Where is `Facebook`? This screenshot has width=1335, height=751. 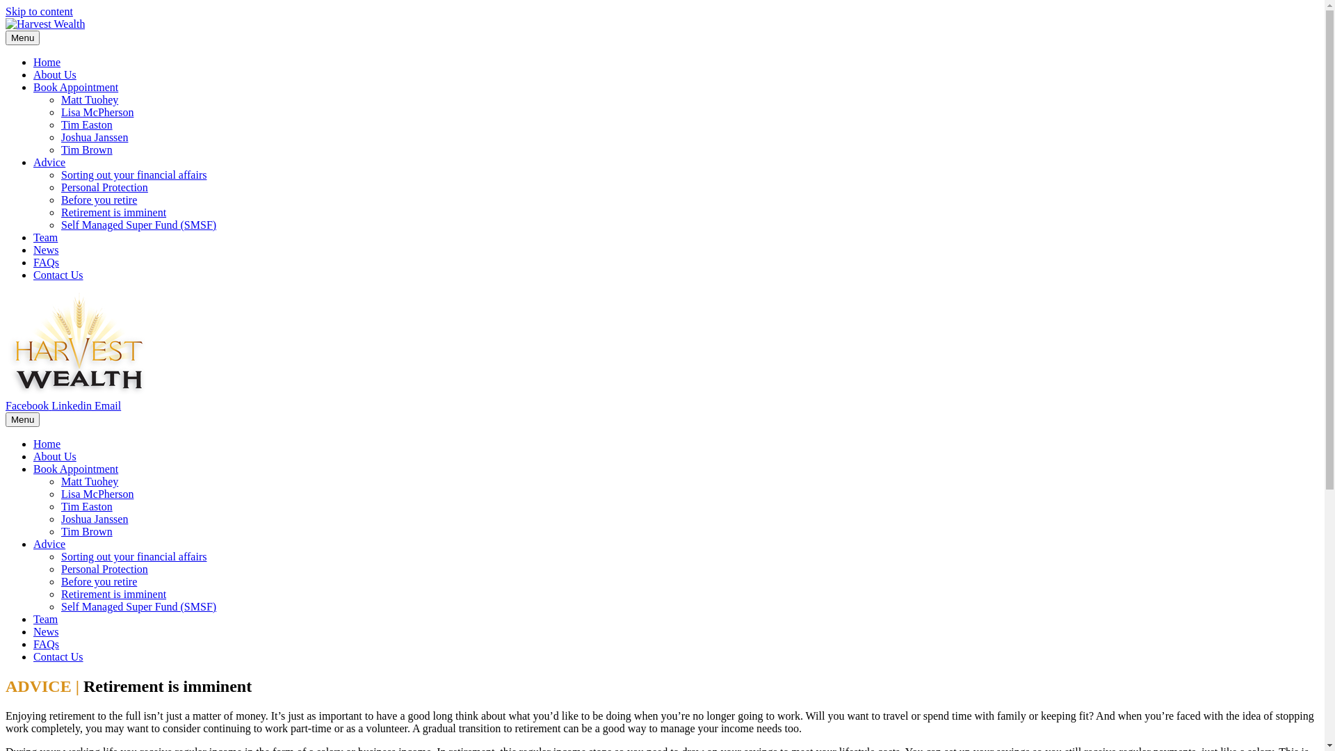
Facebook is located at coordinates (29, 406).